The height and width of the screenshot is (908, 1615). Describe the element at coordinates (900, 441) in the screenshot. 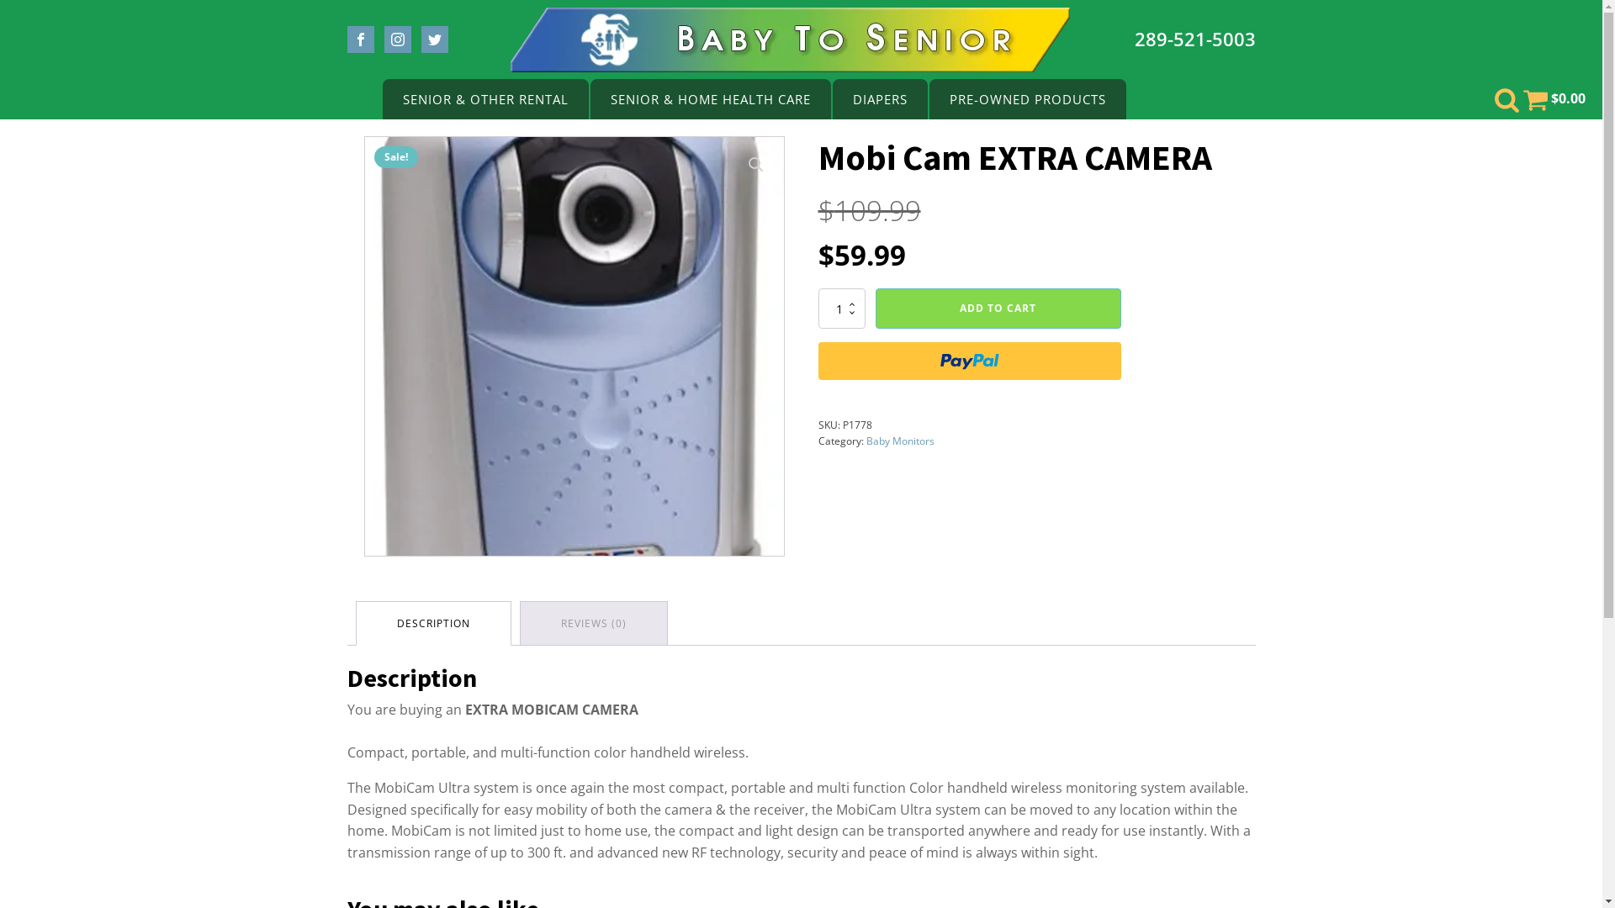

I see `Baby Monitors` at that location.